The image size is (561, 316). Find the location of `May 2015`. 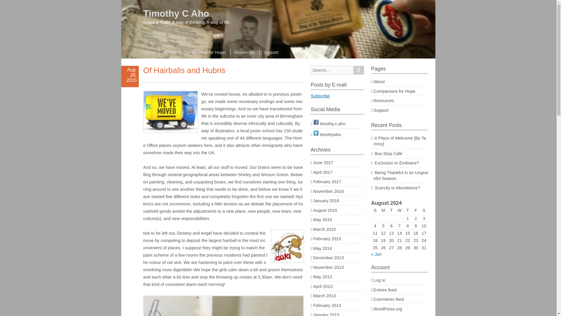

May 2015 is located at coordinates (323, 220).